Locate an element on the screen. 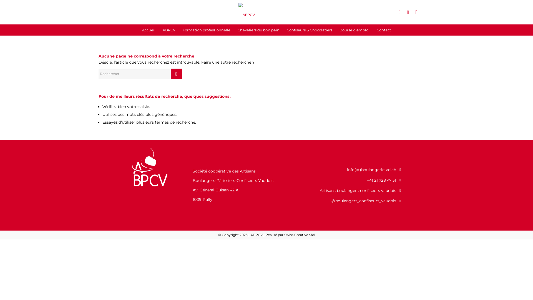 Image resolution: width=533 pixels, height=300 pixels. Confiseurs & Chocolatiers is located at coordinates (310, 30).